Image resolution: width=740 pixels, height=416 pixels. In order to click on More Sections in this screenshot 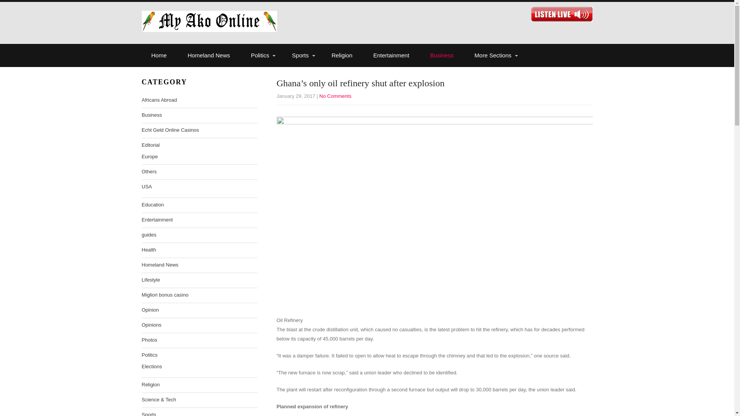, I will do `click(494, 55)`.